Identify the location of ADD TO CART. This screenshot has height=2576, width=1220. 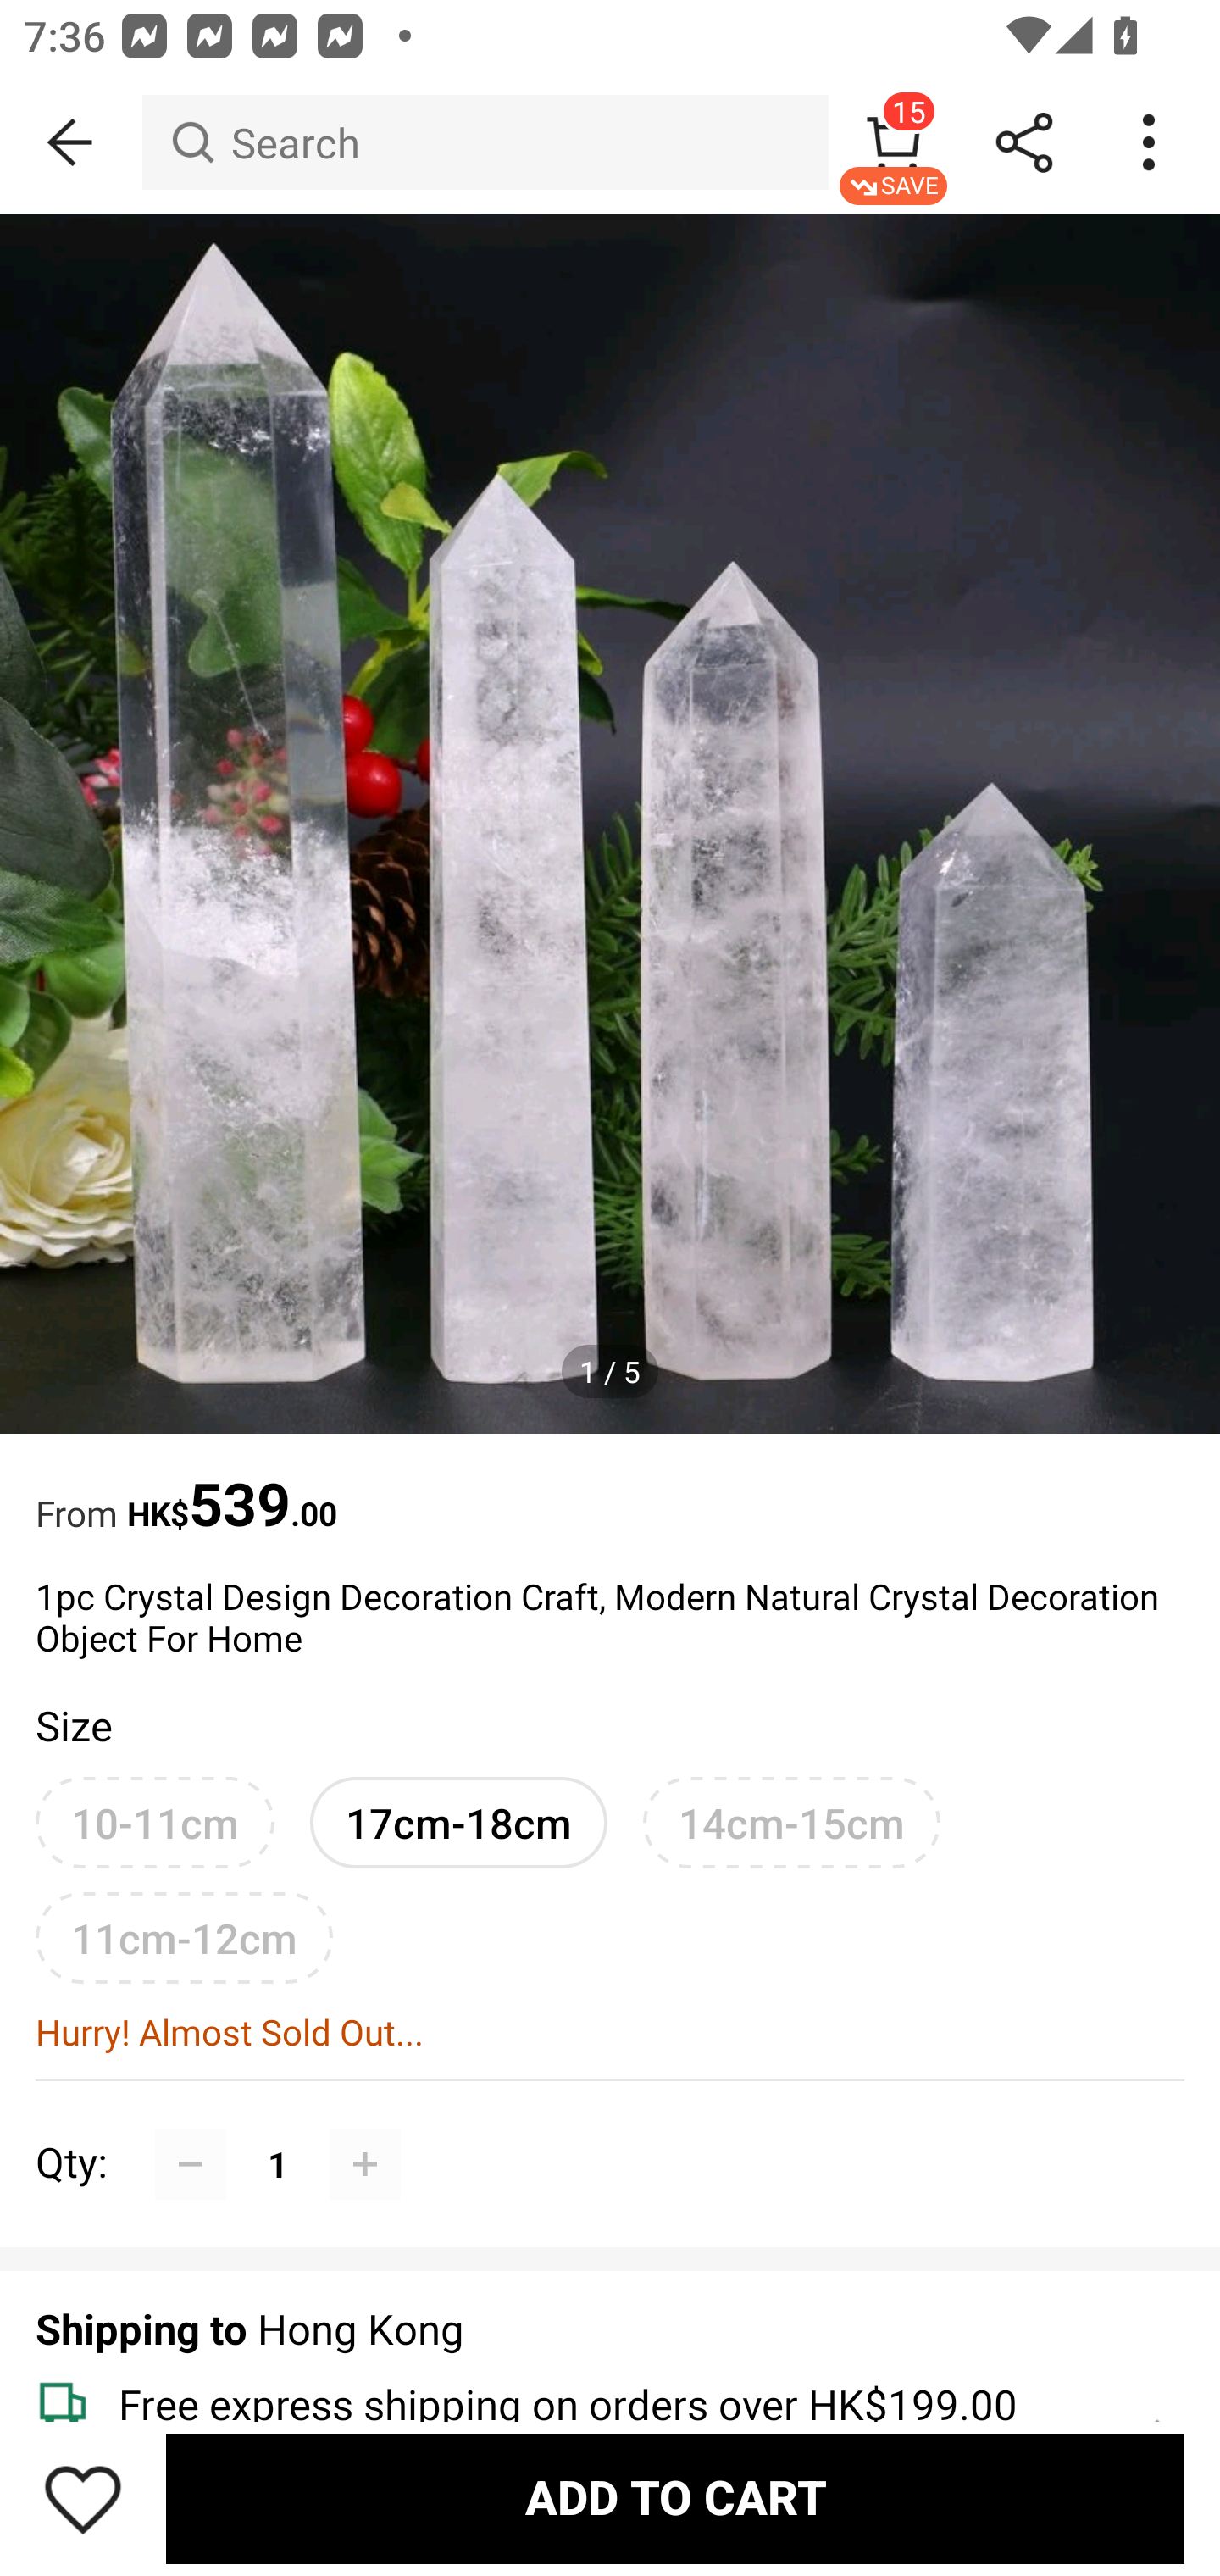
(674, 2498).